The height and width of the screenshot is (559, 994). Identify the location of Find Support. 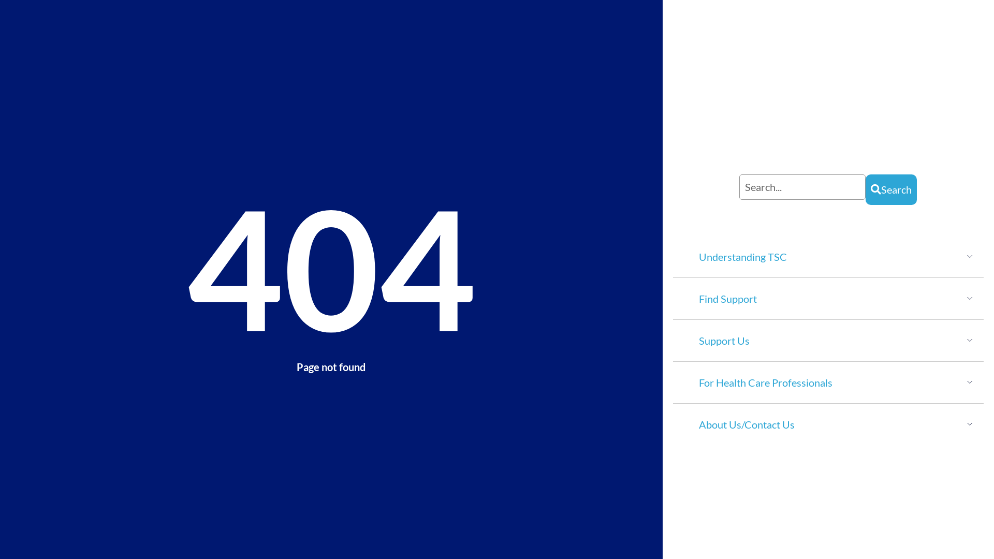
(728, 299).